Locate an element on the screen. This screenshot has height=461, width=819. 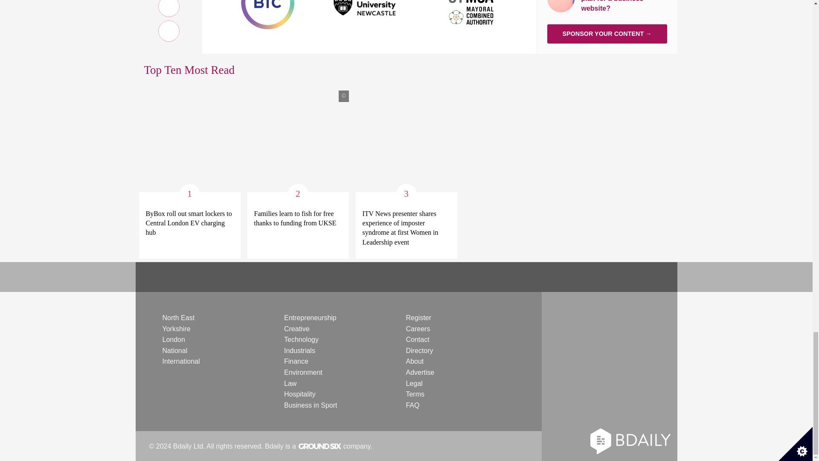
South Yorkshire Mayoral Combined Authority is located at coordinates (472, 3).